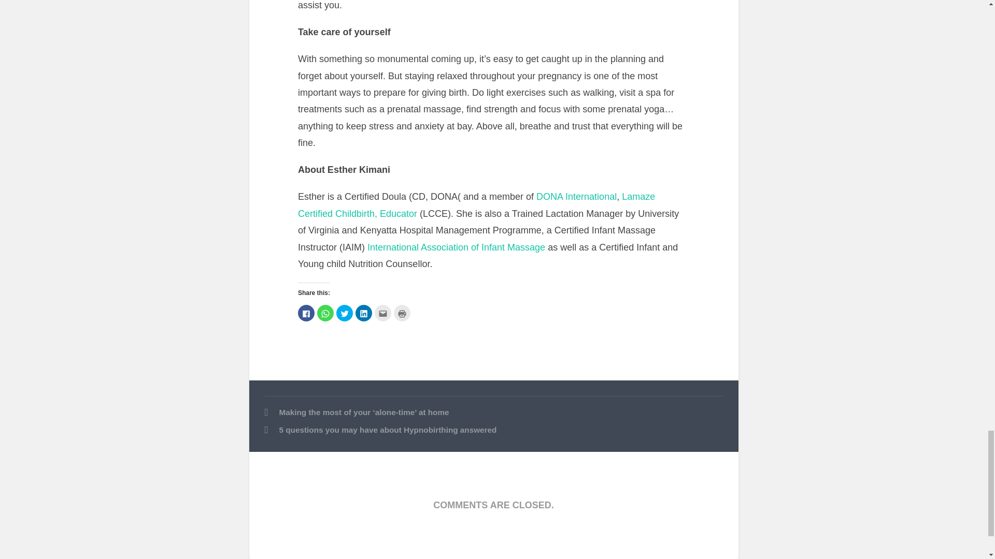  Describe the element at coordinates (402, 313) in the screenshot. I see `Click to print` at that location.